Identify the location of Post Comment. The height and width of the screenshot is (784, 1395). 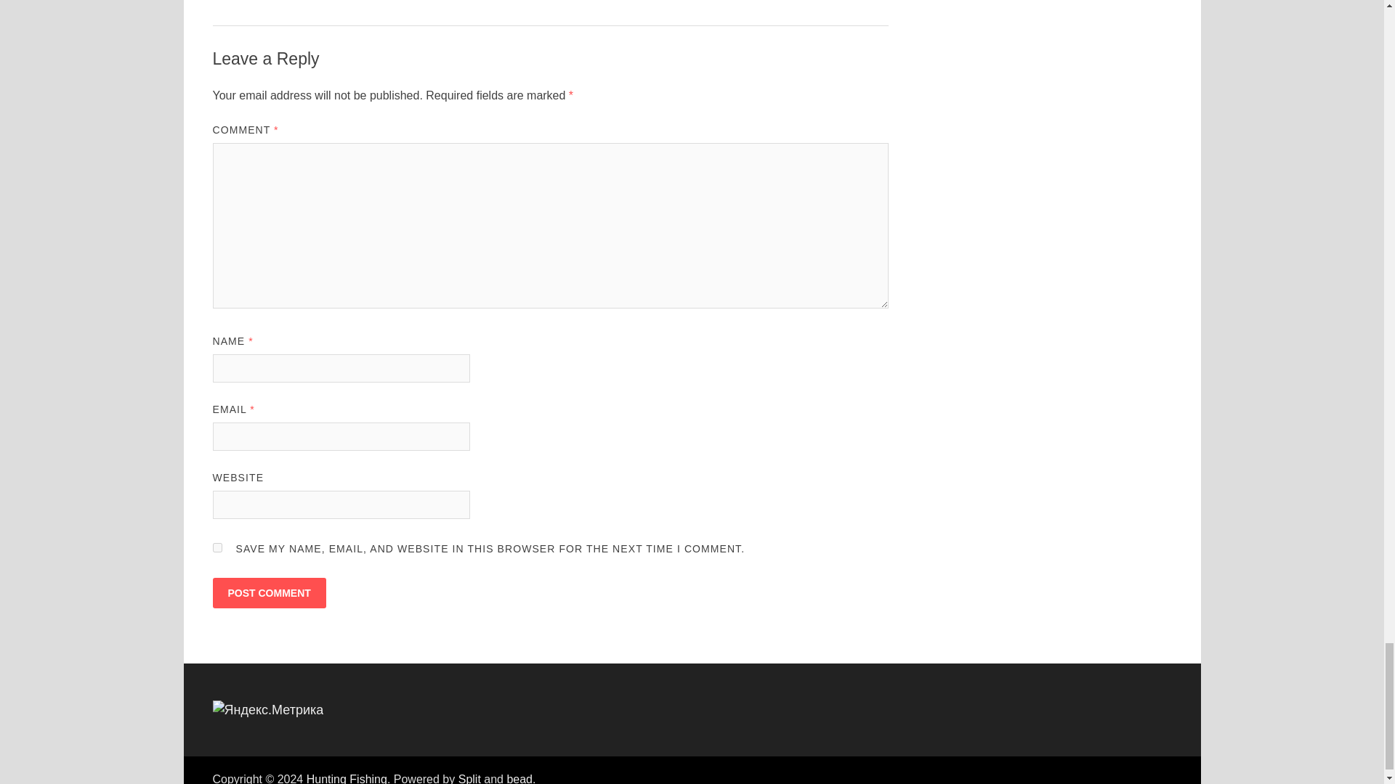
(268, 592).